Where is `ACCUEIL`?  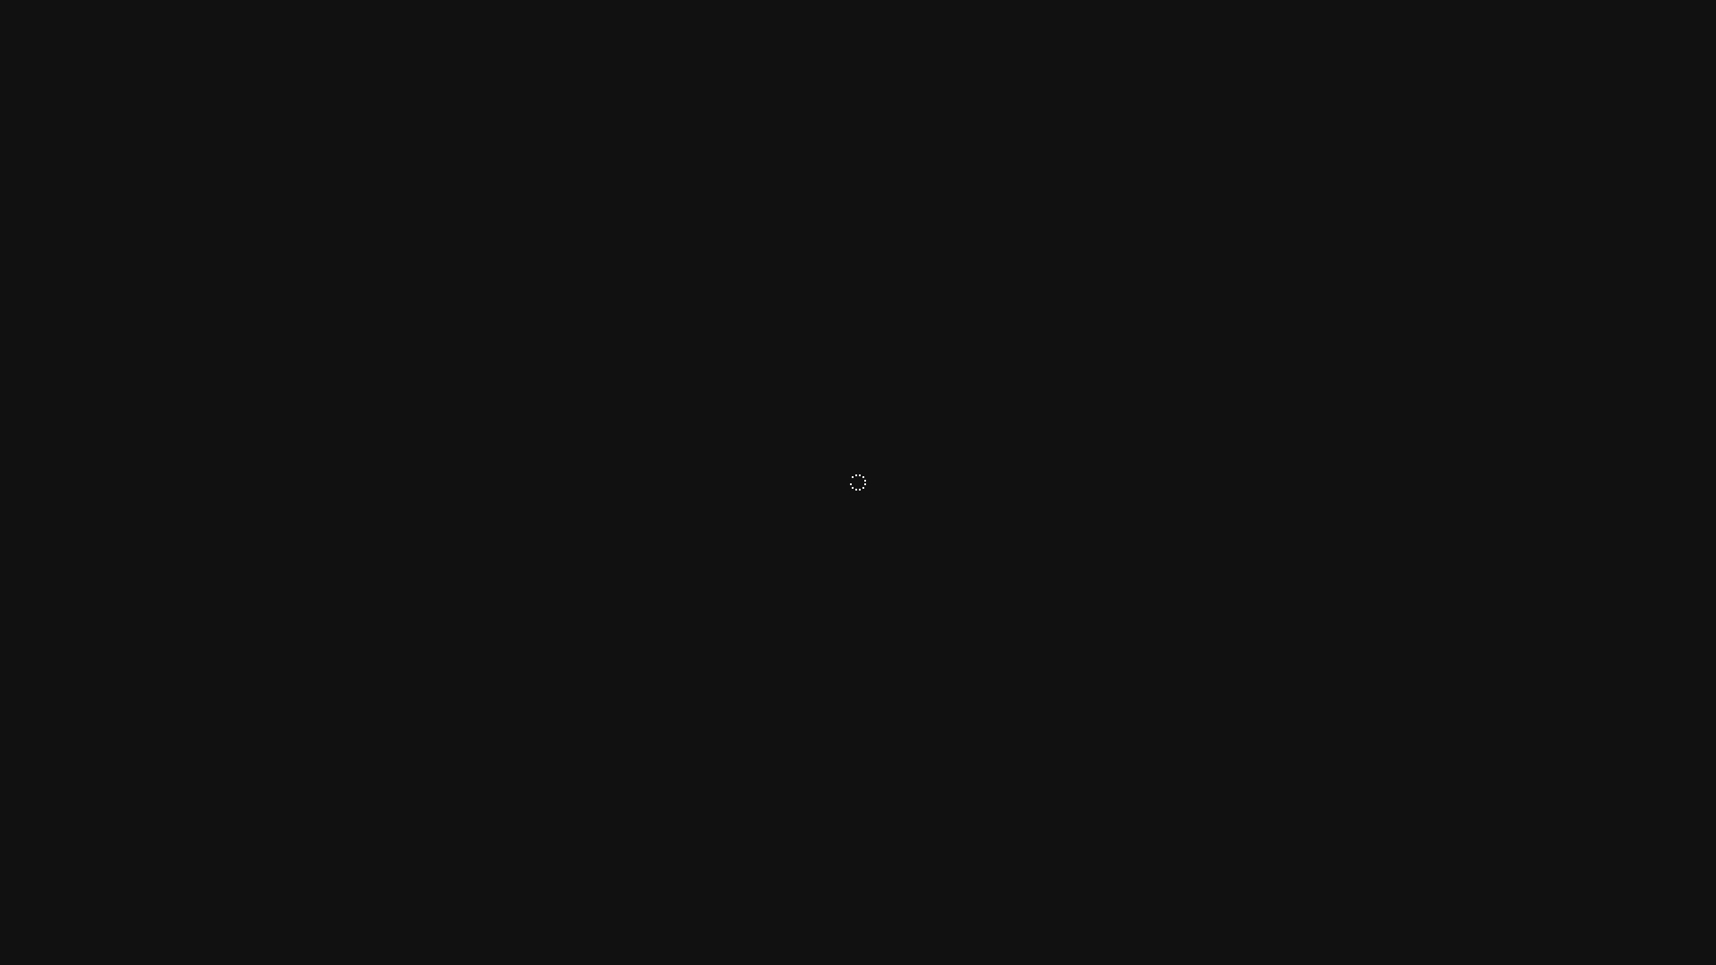
ACCUEIL is located at coordinates (43, 221).